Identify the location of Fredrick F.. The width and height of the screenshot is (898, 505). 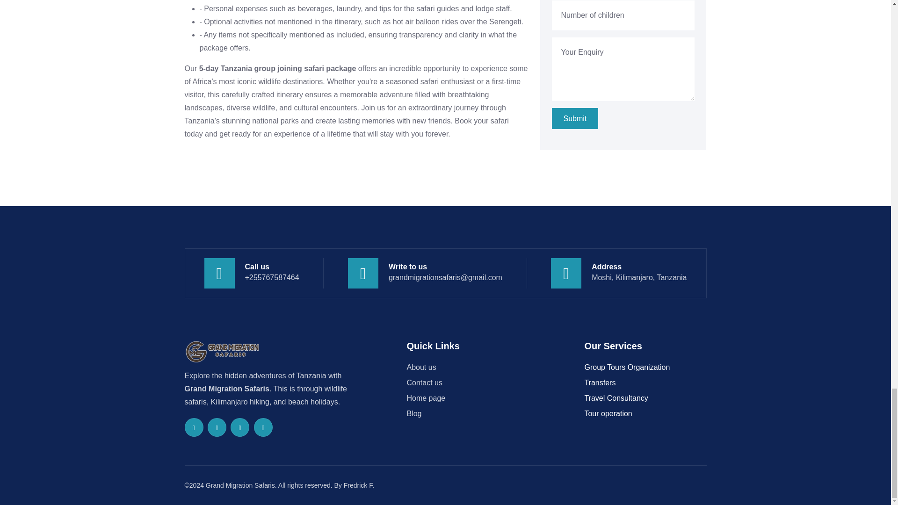
(359, 485).